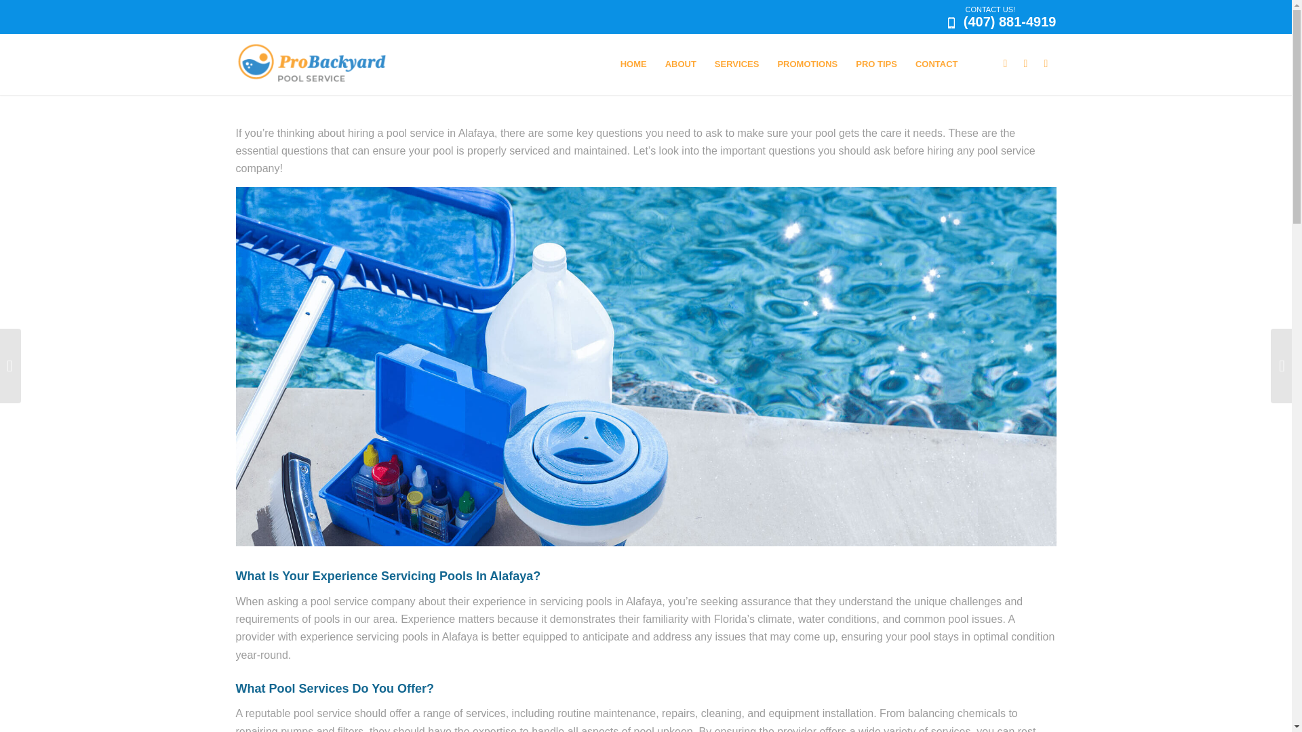 This screenshot has width=1302, height=732. I want to click on PRO TIPS, so click(876, 64).